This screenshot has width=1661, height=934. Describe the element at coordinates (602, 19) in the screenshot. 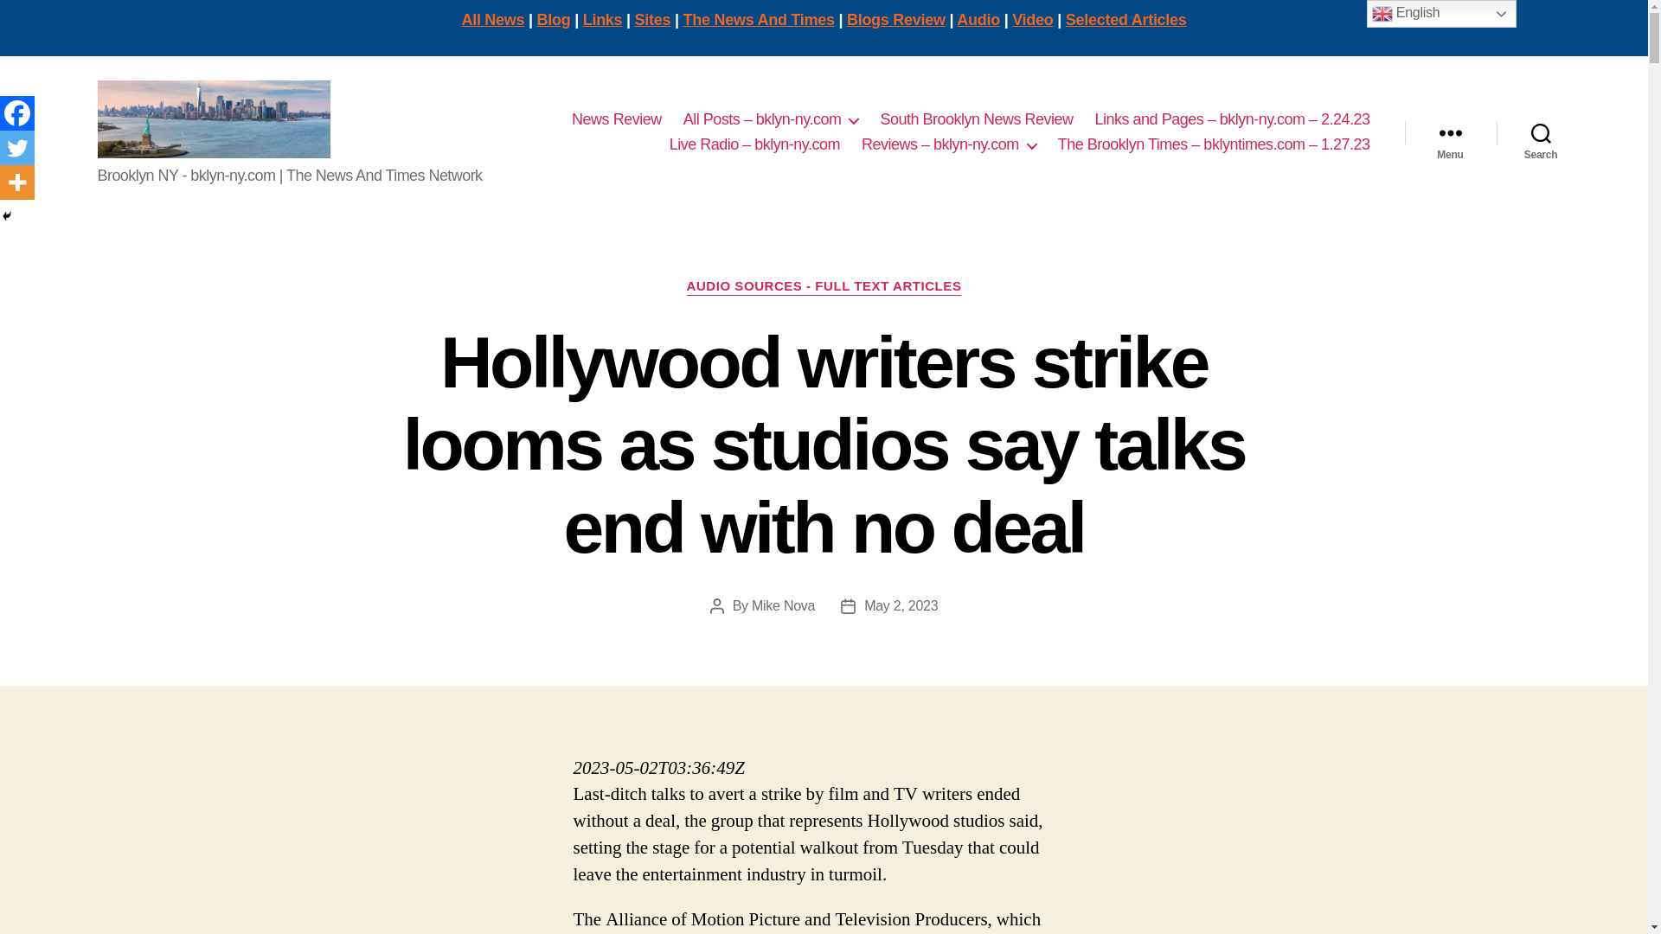

I see `Links` at that location.